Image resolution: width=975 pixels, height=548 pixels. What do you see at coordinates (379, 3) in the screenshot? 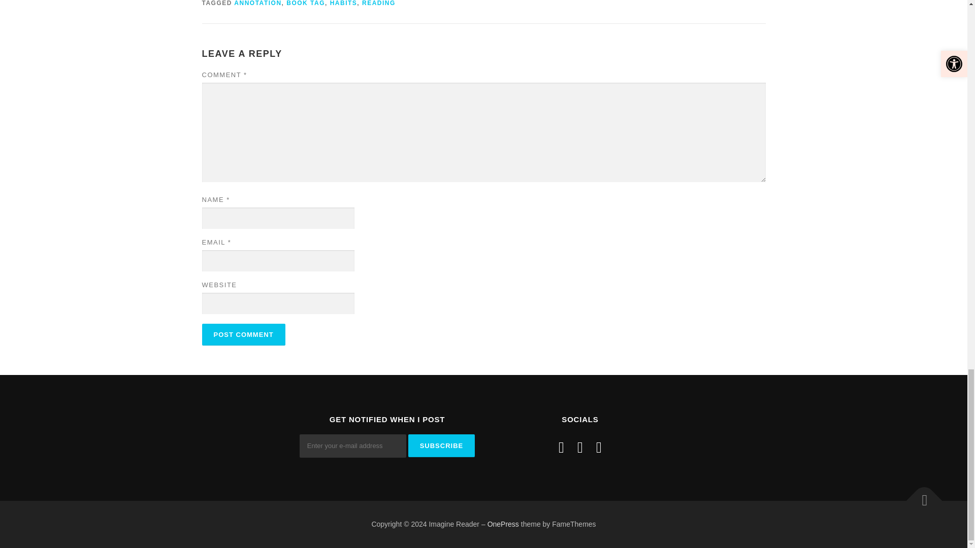
I see `READING` at bounding box center [379, 3].